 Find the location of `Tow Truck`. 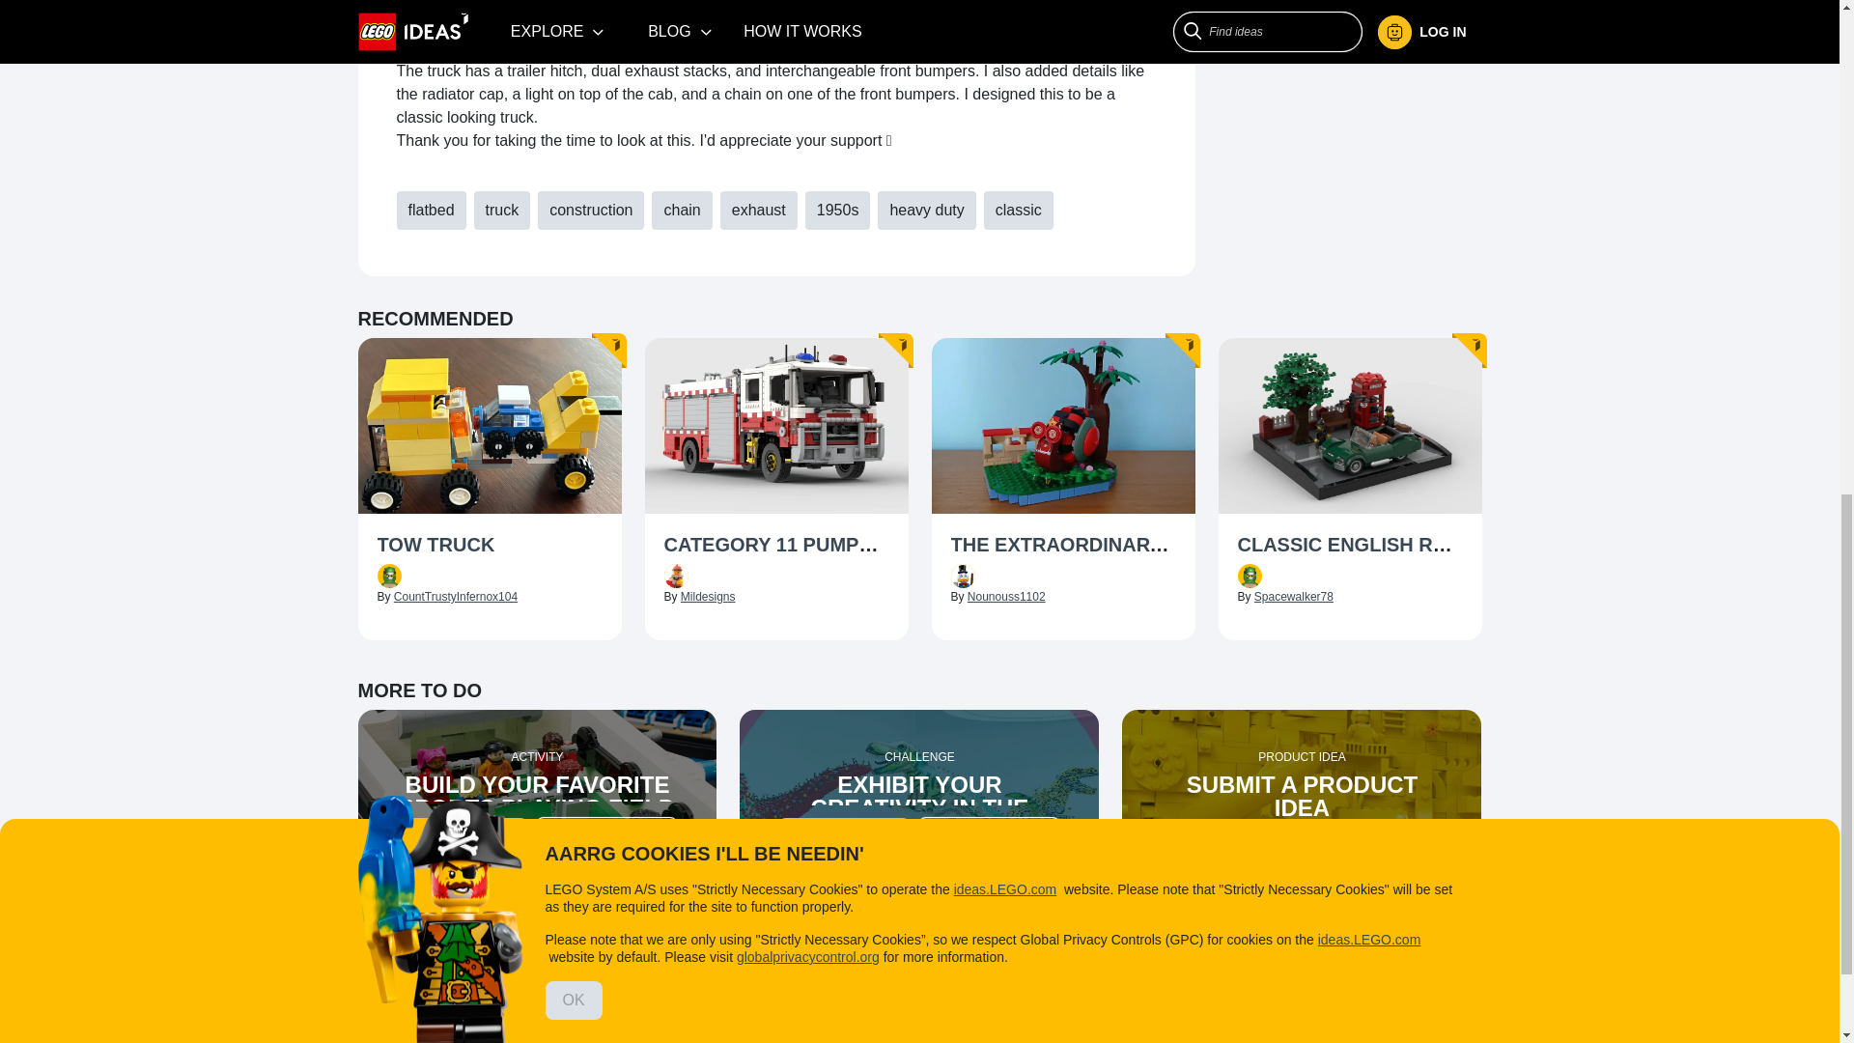

Tow Truck is located at coordinates (489, 546).